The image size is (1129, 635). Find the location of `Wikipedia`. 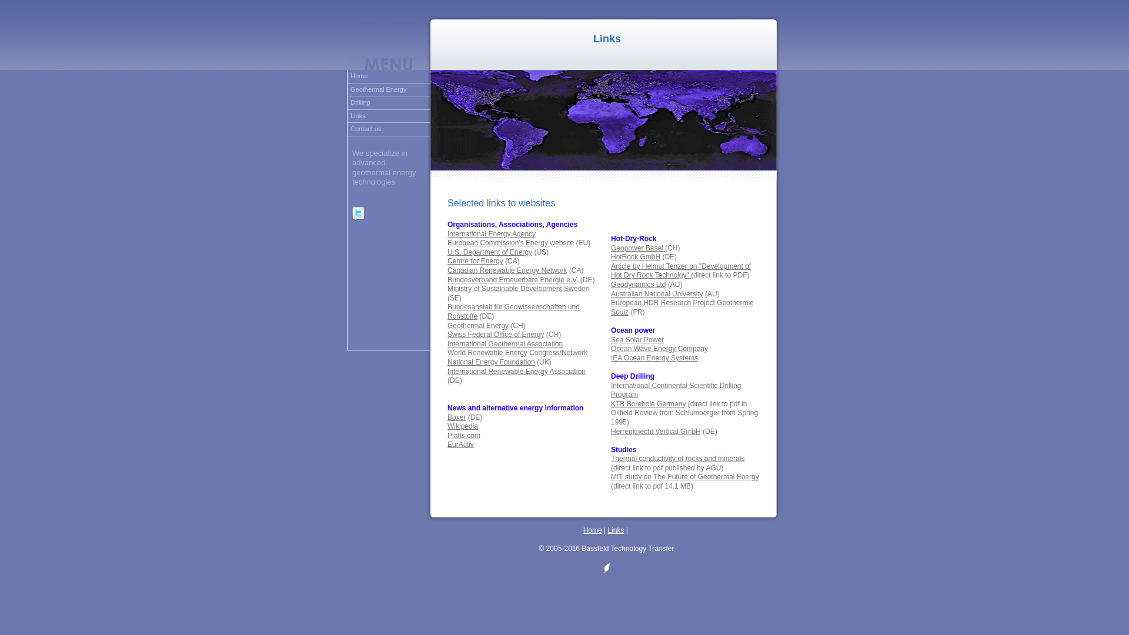

Wikipedia is located at coordinates (463, 426).